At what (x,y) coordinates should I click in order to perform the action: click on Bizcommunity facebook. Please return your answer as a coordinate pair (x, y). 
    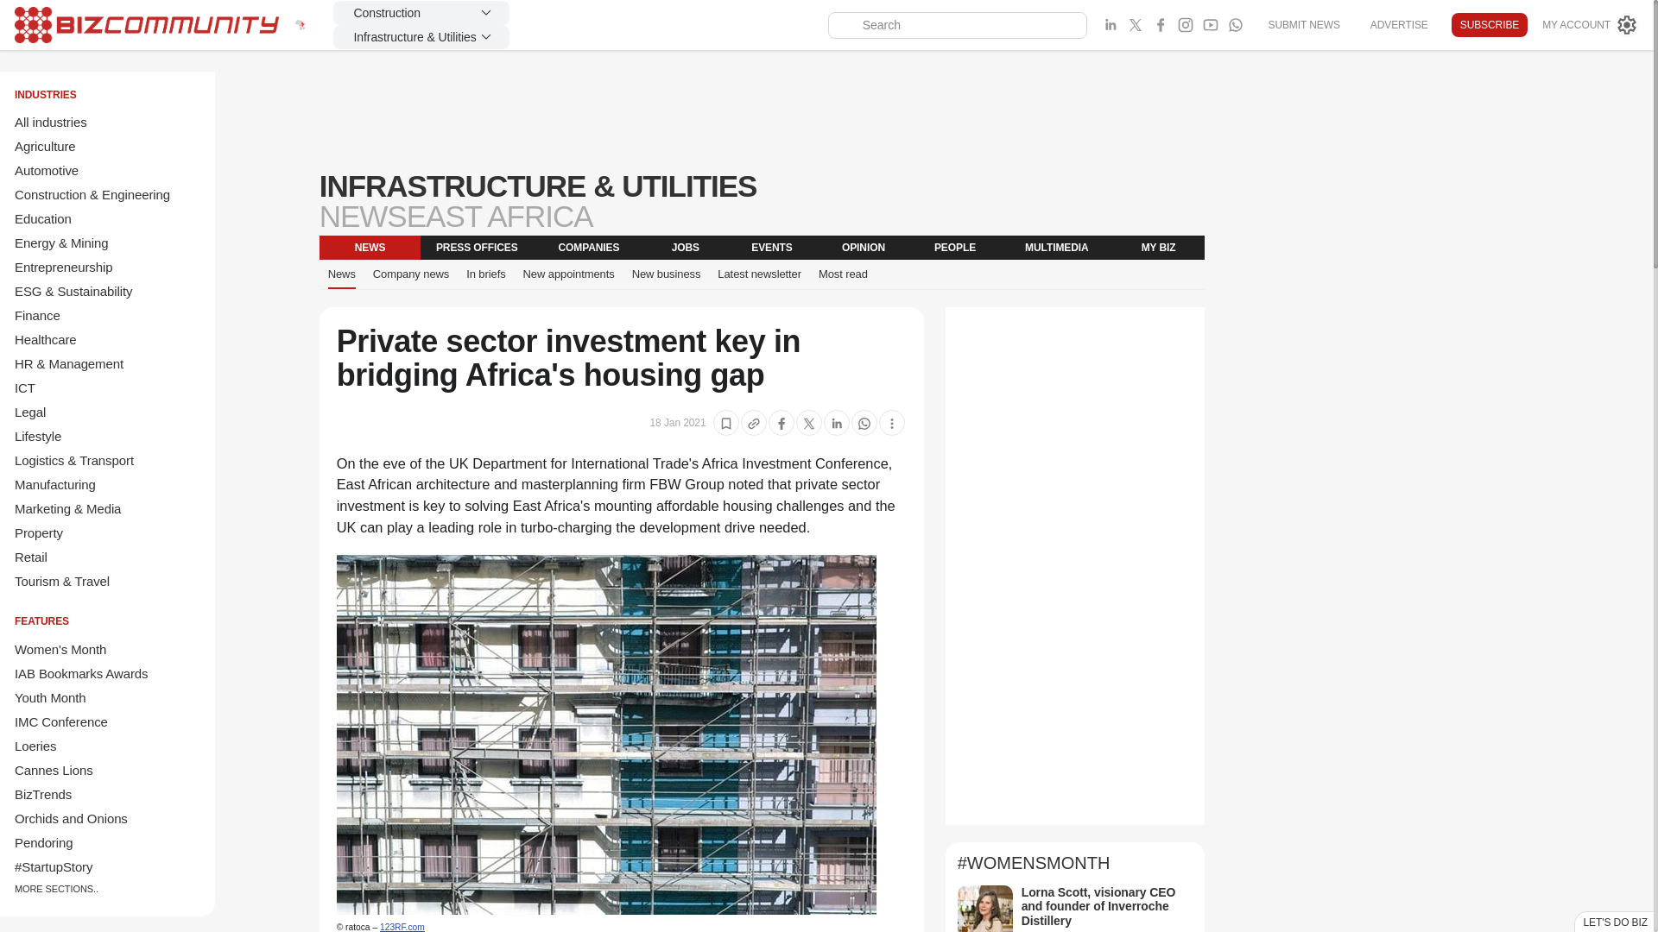
    Looking at the image, I should click on (1161, 25).